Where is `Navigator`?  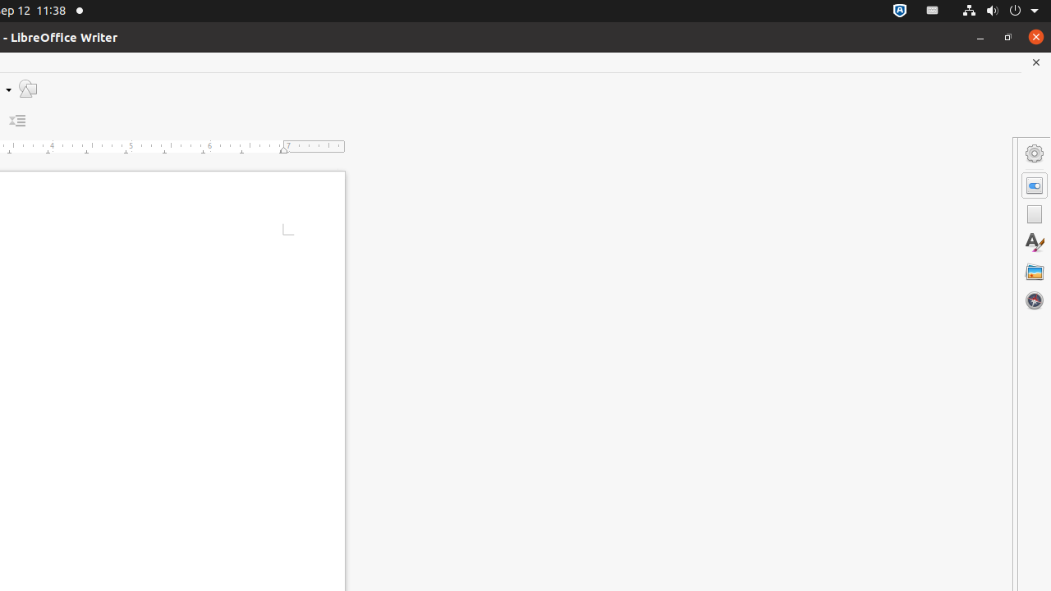 Navigator is located at coordinates (1035, 300).